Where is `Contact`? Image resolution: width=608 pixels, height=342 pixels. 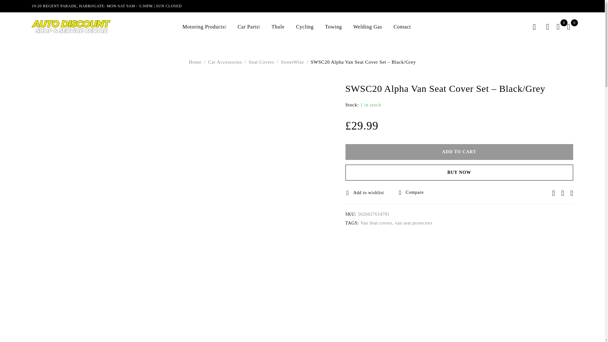
Contact is located at coordinates (402, 27).